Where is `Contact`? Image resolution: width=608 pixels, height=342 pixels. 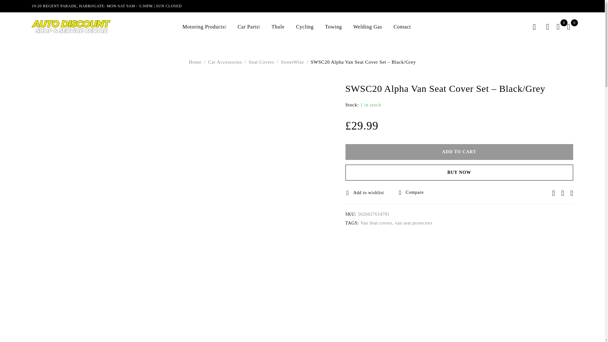
Contact is located at coordinates (402, 27).